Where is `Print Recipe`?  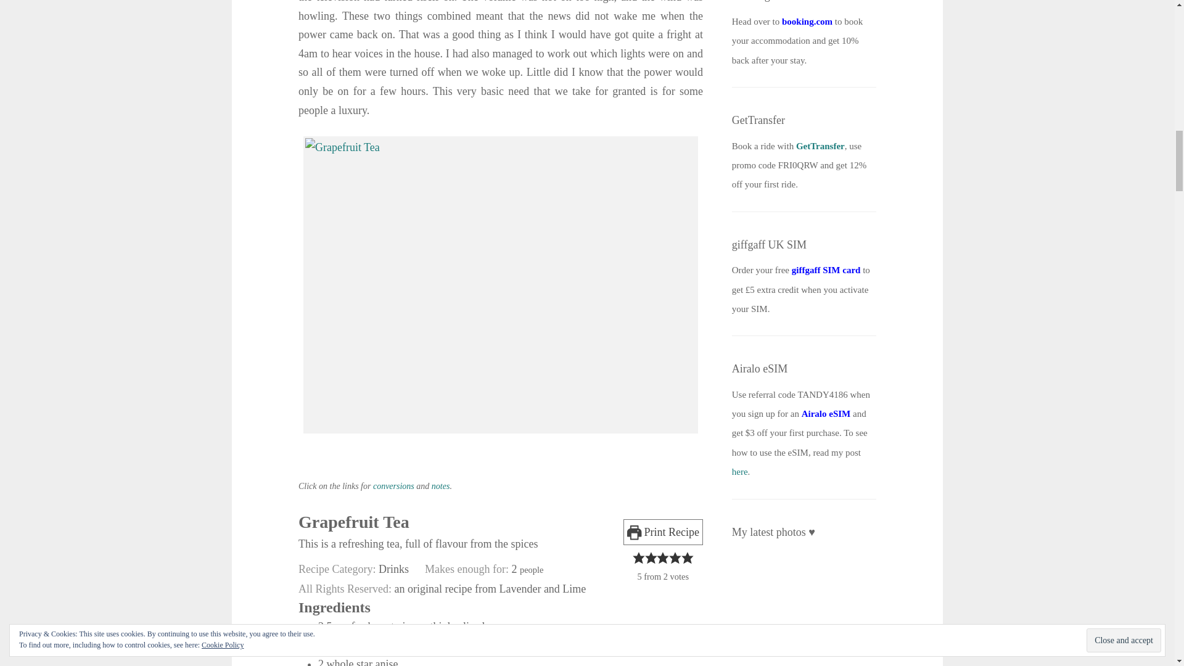 Print Recipe is located at coordinates (664, 532).